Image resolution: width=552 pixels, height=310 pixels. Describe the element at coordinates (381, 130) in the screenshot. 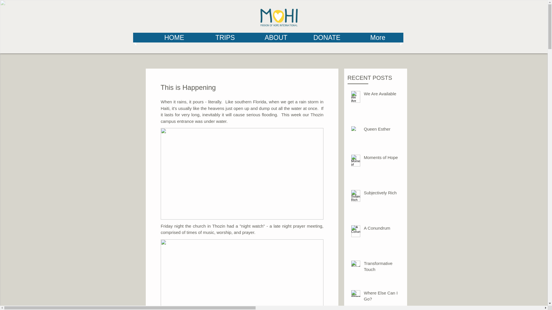

I see `Queen Esther` at that location.